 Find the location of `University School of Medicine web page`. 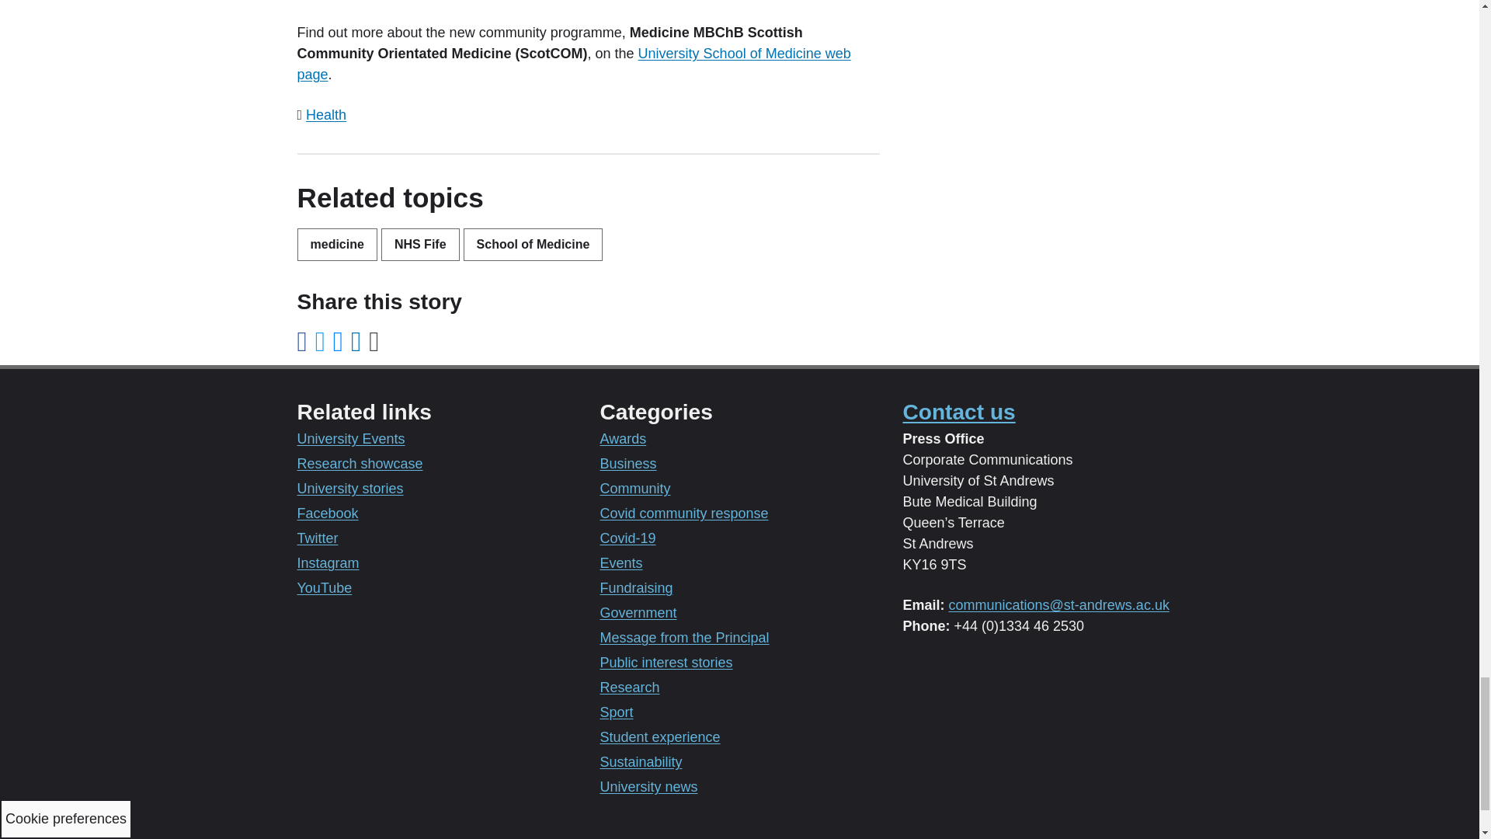

University School of Medicine web page is located at coordinates (573, 64).